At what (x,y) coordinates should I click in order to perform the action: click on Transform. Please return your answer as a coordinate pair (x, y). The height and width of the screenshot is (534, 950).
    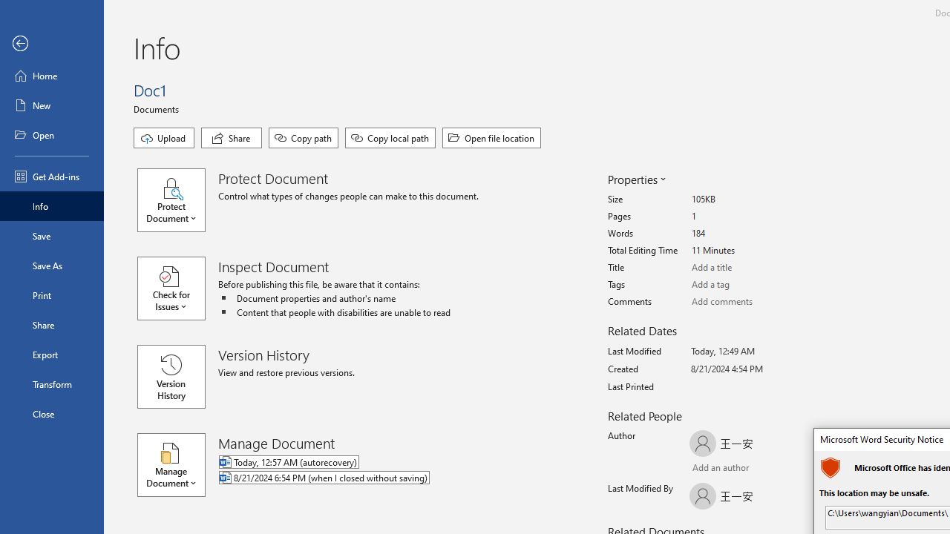
    Looking at the image, I should click on (52, 384).